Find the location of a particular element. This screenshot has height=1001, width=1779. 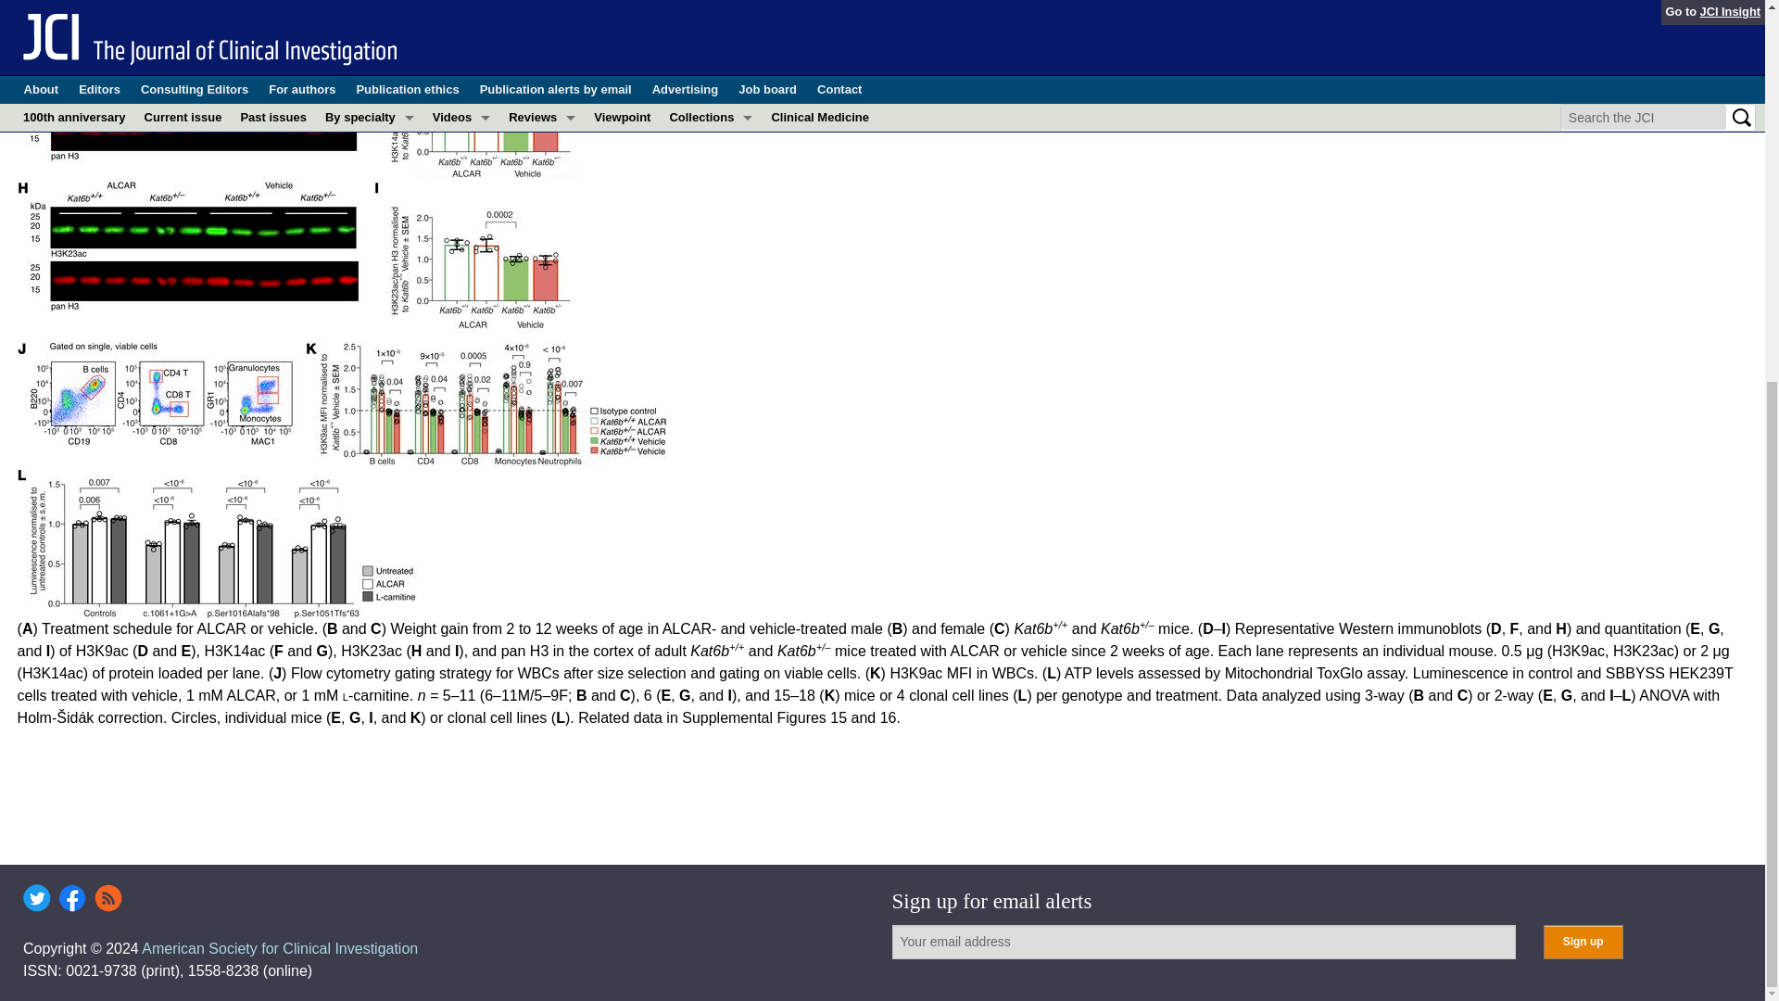

Twitter is located at coordinates (37, 897).